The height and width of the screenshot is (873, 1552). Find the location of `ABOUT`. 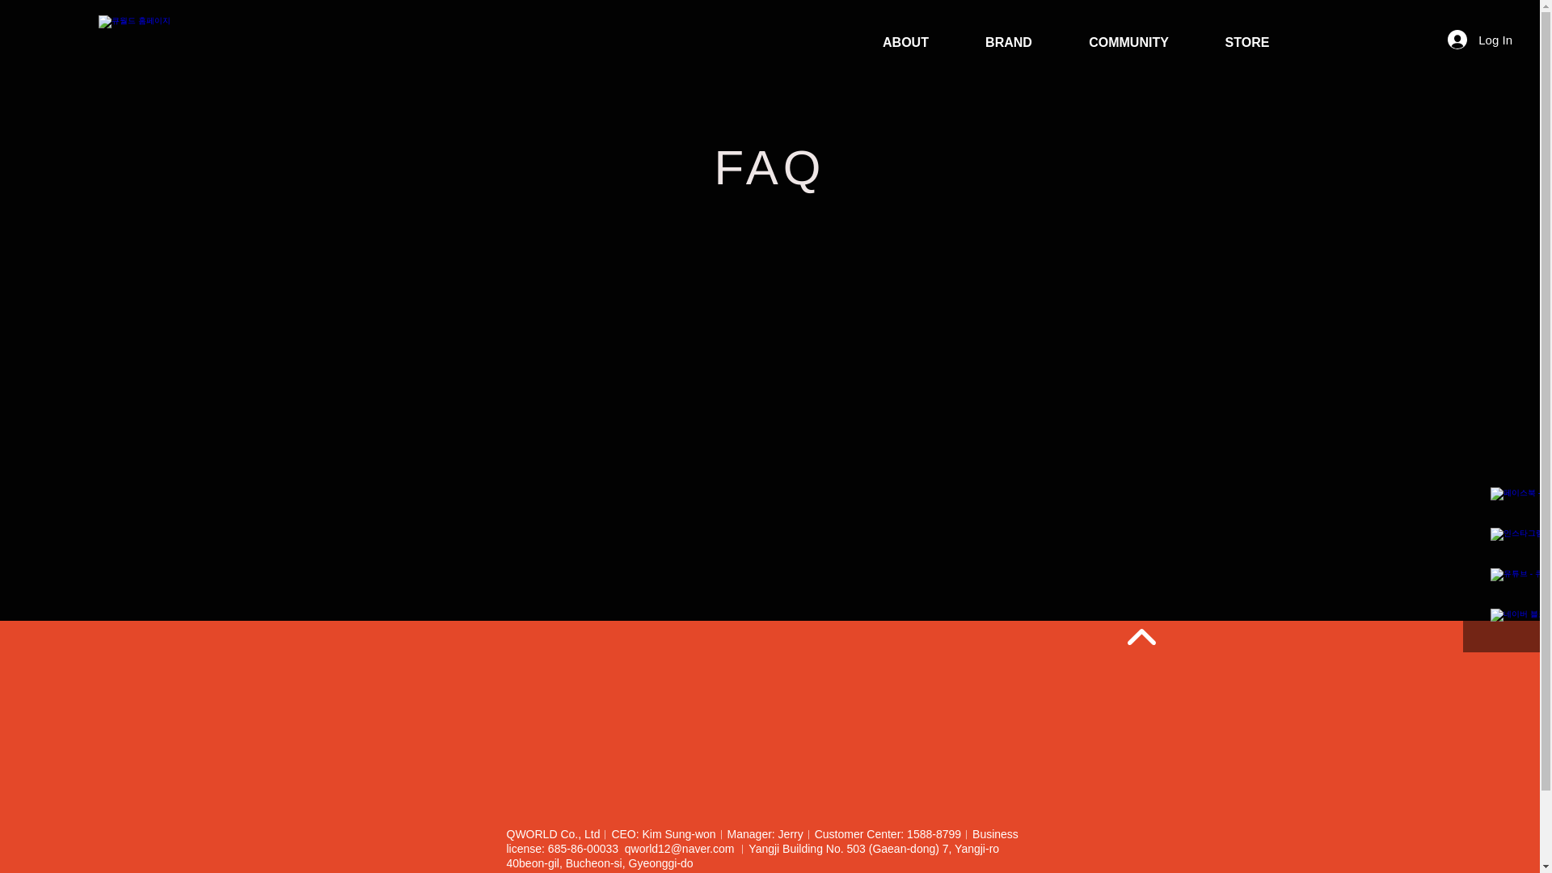

ABOUT is located at coordinates (905, 42).